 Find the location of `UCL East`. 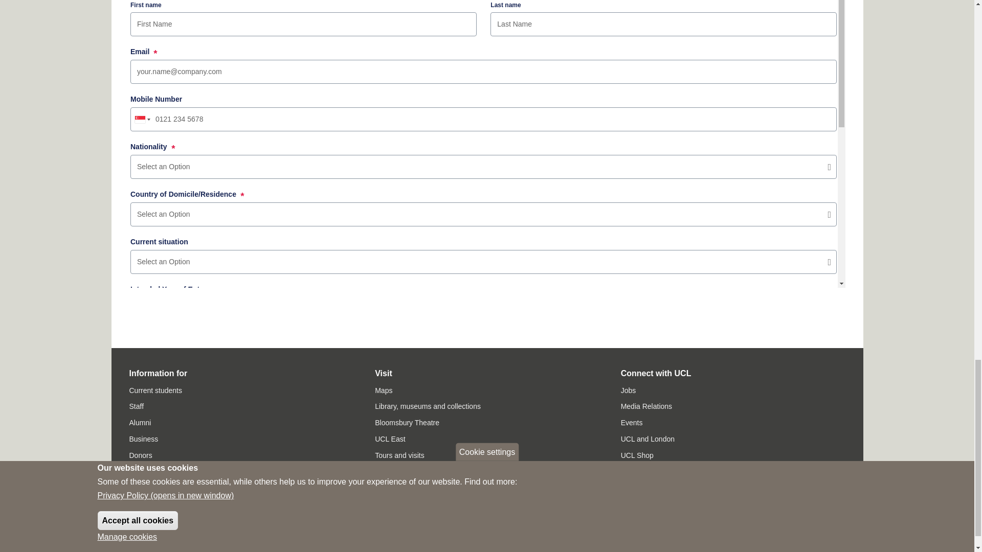

UCL East is located at coordinates (390, 439).